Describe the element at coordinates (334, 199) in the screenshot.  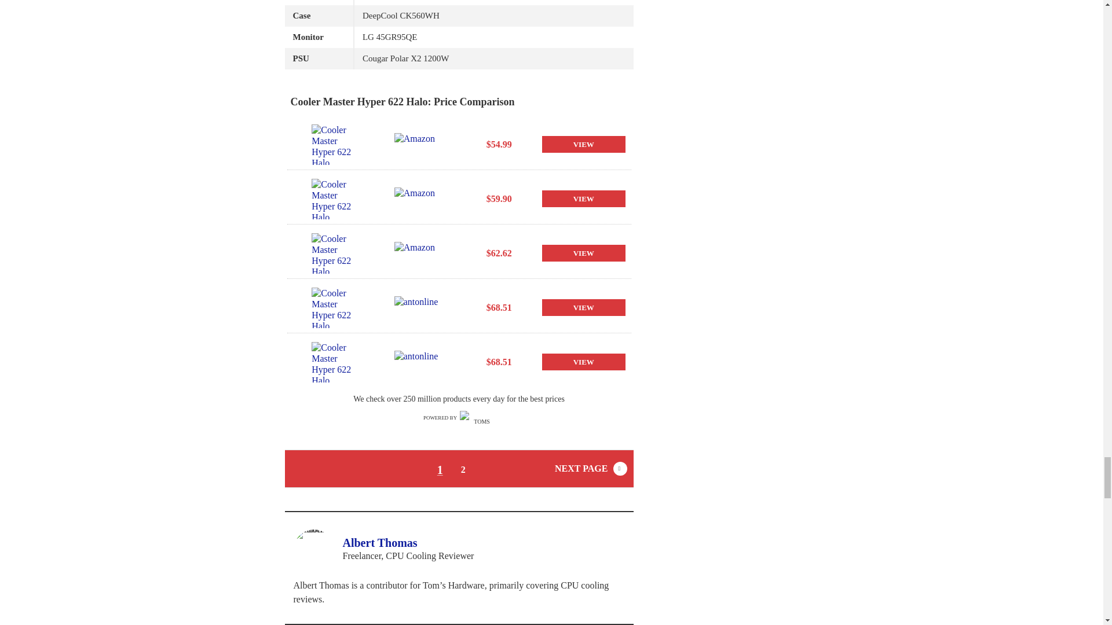
I see `Cooler Master Hyper 622 Halo...` at that location.